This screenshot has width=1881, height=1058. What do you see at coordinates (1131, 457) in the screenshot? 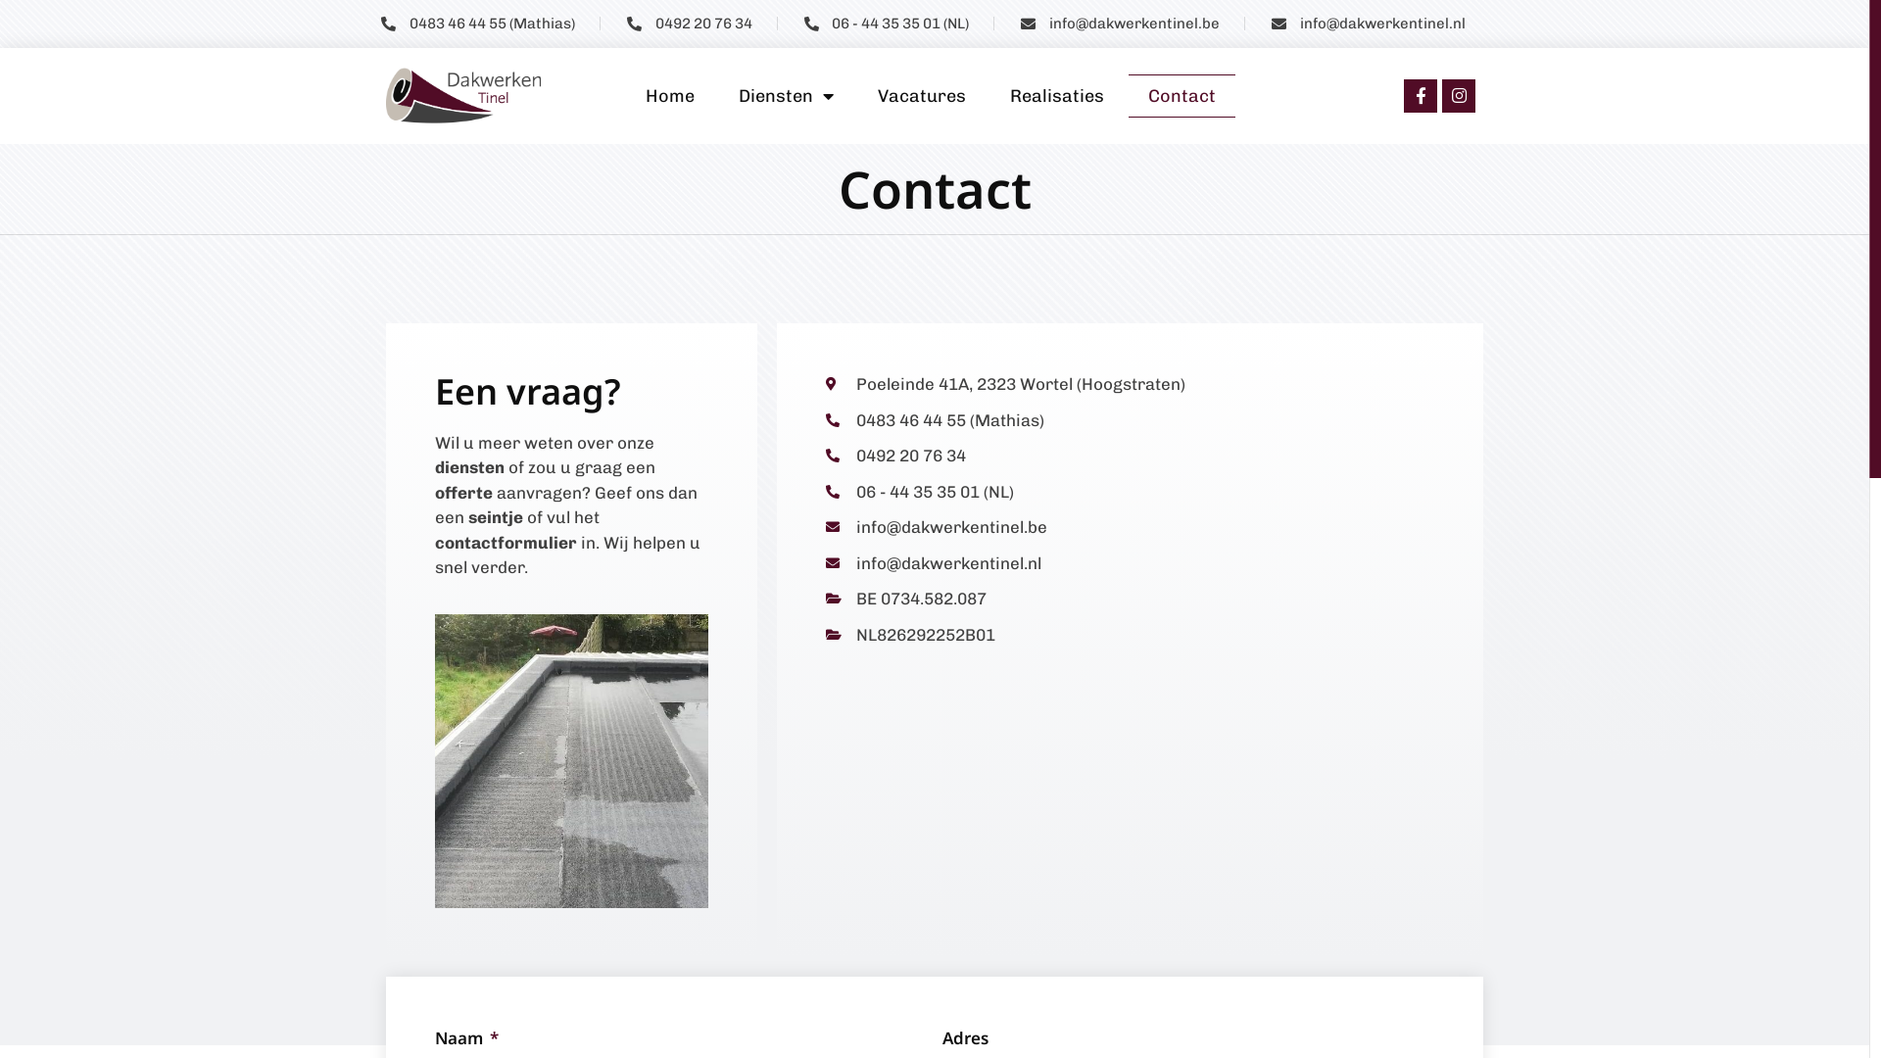
I see `0492 20 76 34` at bounding box center [1131, 457].